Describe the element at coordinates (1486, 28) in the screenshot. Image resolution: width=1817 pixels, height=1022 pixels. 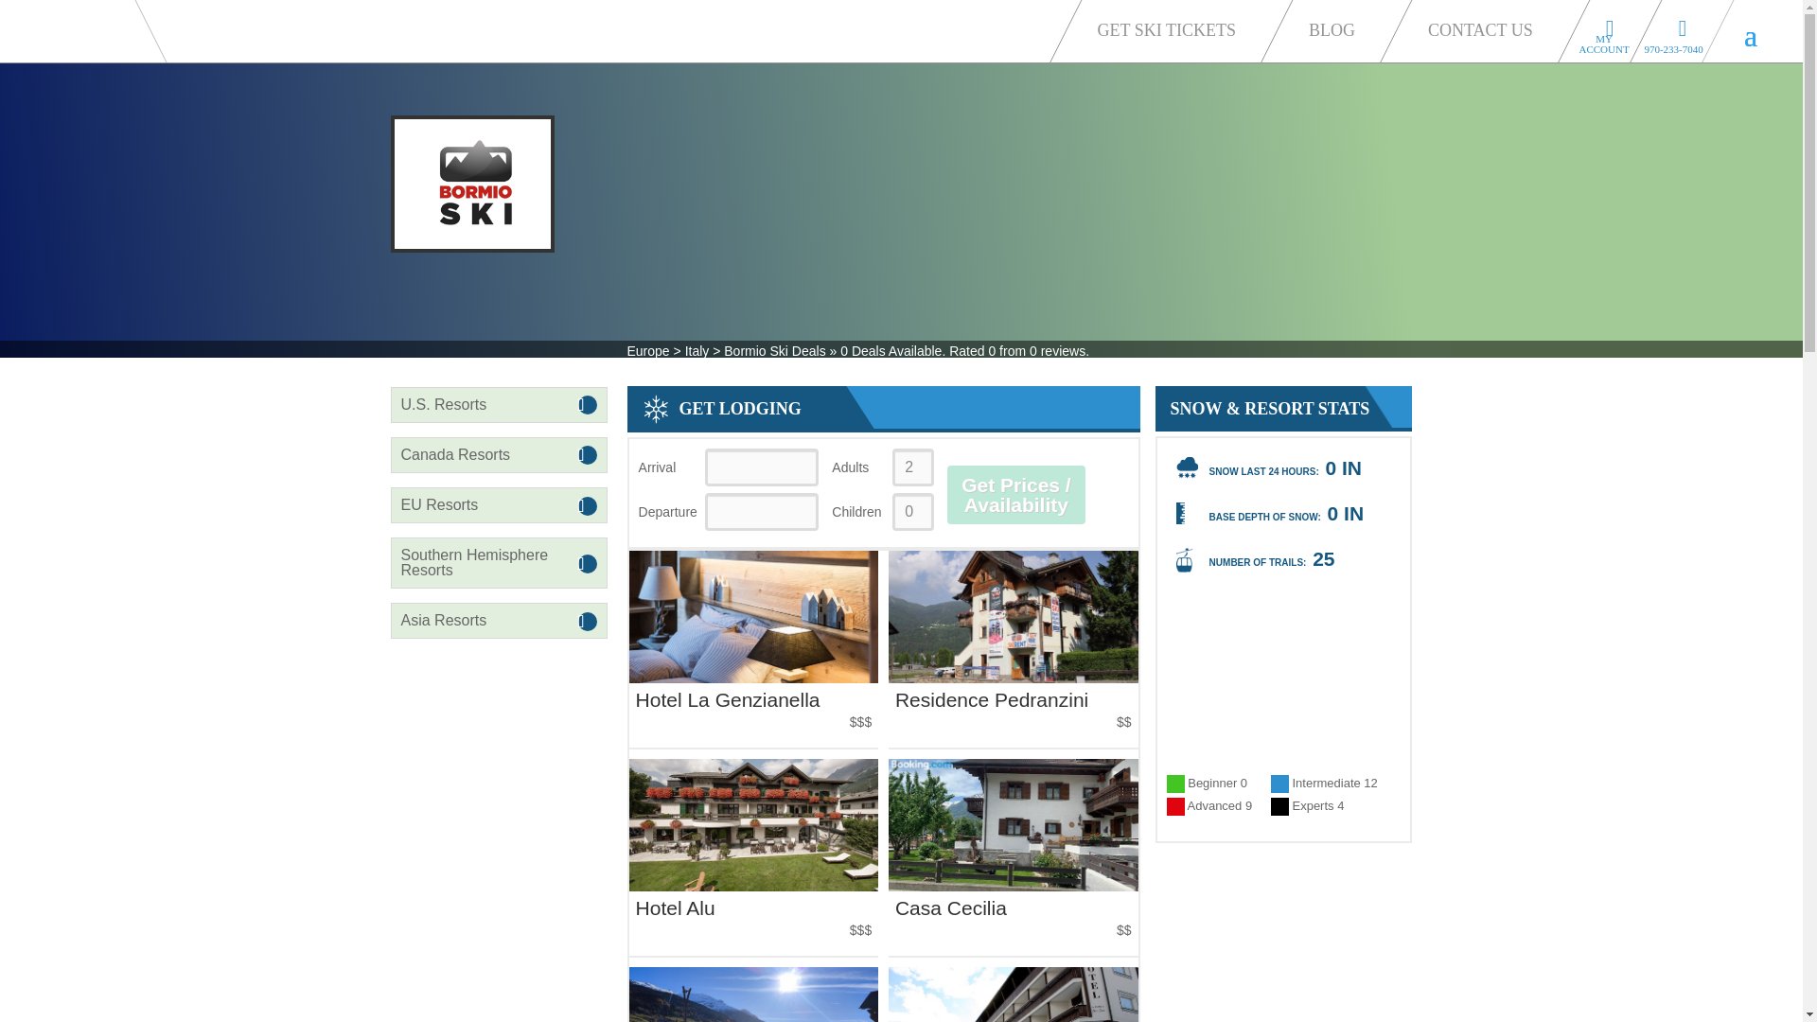
I see `CONTACT US` at that location.